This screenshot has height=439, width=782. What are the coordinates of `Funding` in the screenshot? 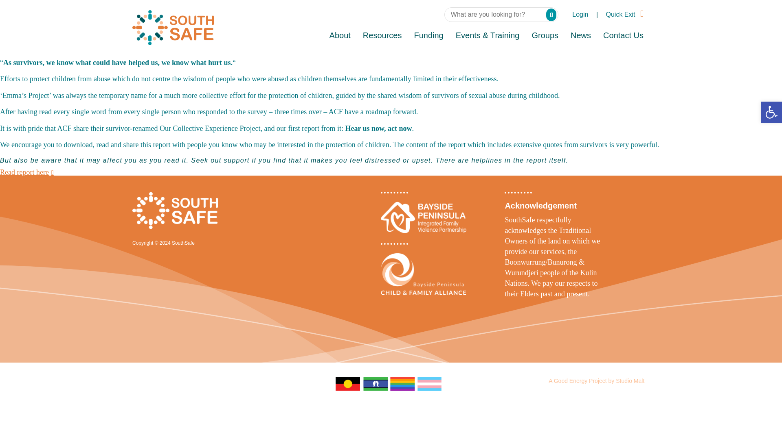 It's located at (428, 36).